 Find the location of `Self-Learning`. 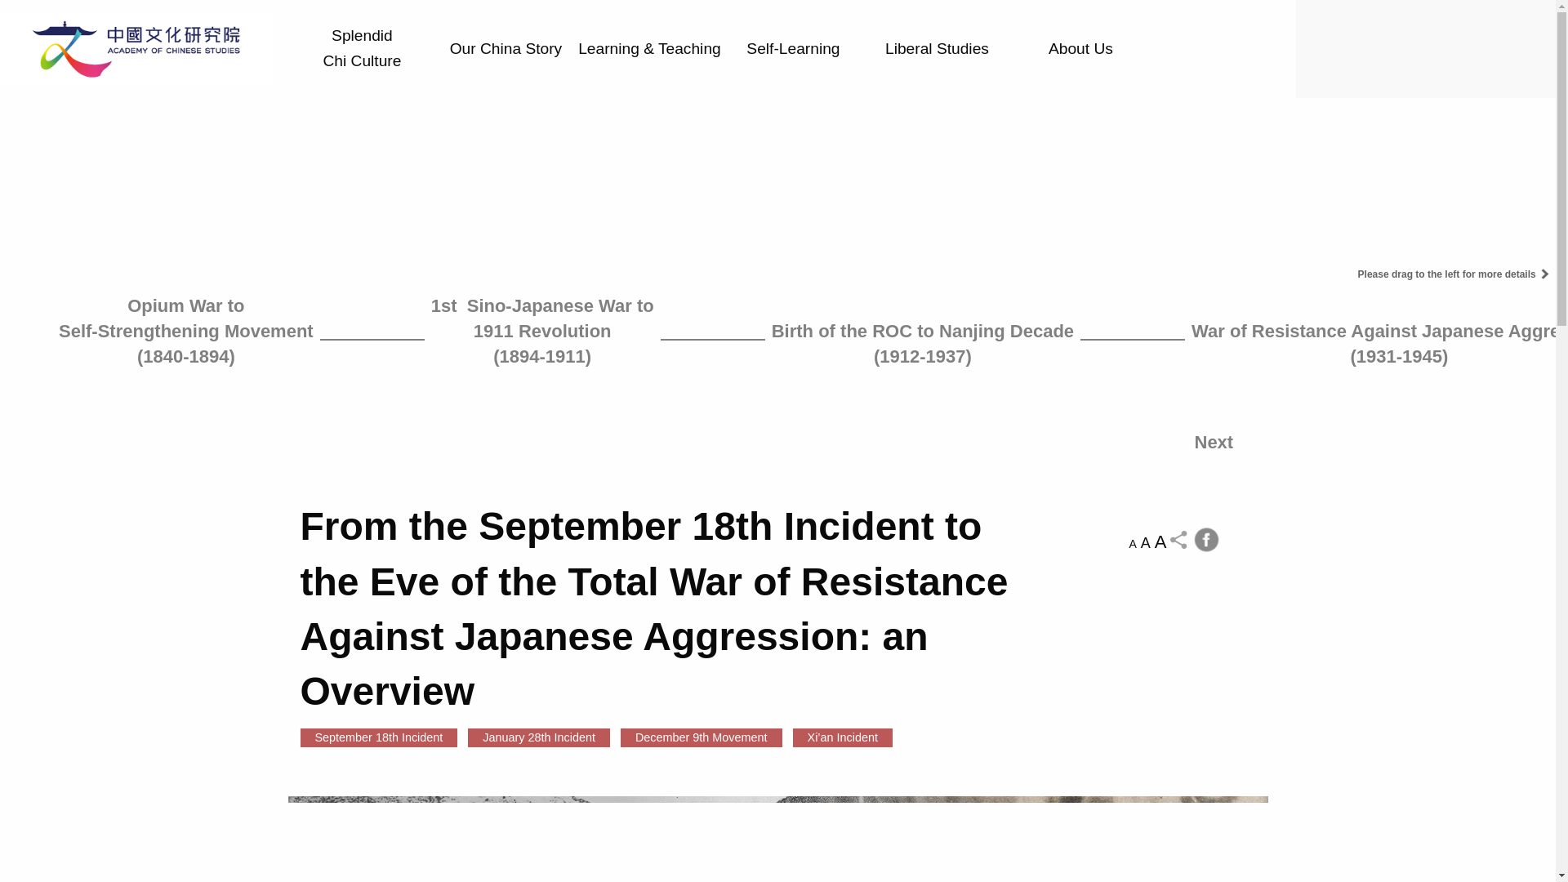

Self-Learning is located at coordinates (793, 49).